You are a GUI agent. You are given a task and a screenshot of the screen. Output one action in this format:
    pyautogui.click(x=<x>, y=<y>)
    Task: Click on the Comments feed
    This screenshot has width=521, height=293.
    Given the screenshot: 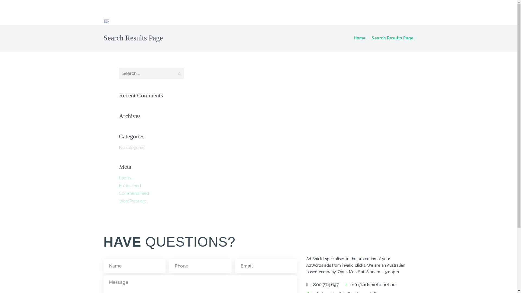 What is the action you would take?
    pyautogui.click(x=134, y=193)
    